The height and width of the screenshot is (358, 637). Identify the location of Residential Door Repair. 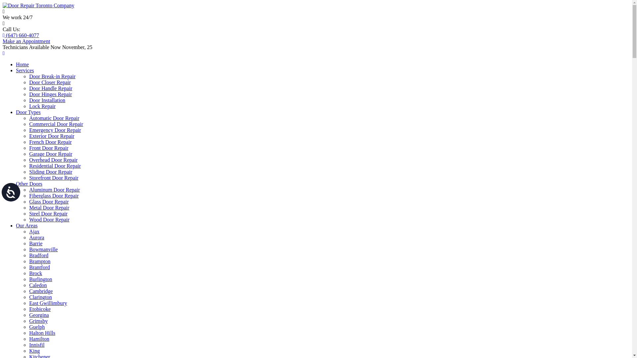
(55, 166).